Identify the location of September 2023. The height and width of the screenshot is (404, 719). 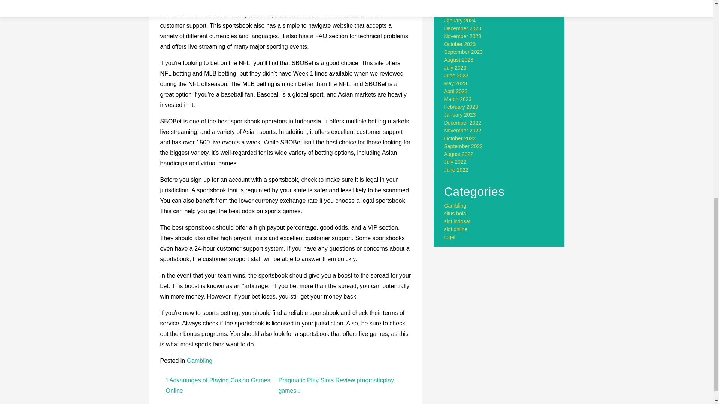
(464, 52).